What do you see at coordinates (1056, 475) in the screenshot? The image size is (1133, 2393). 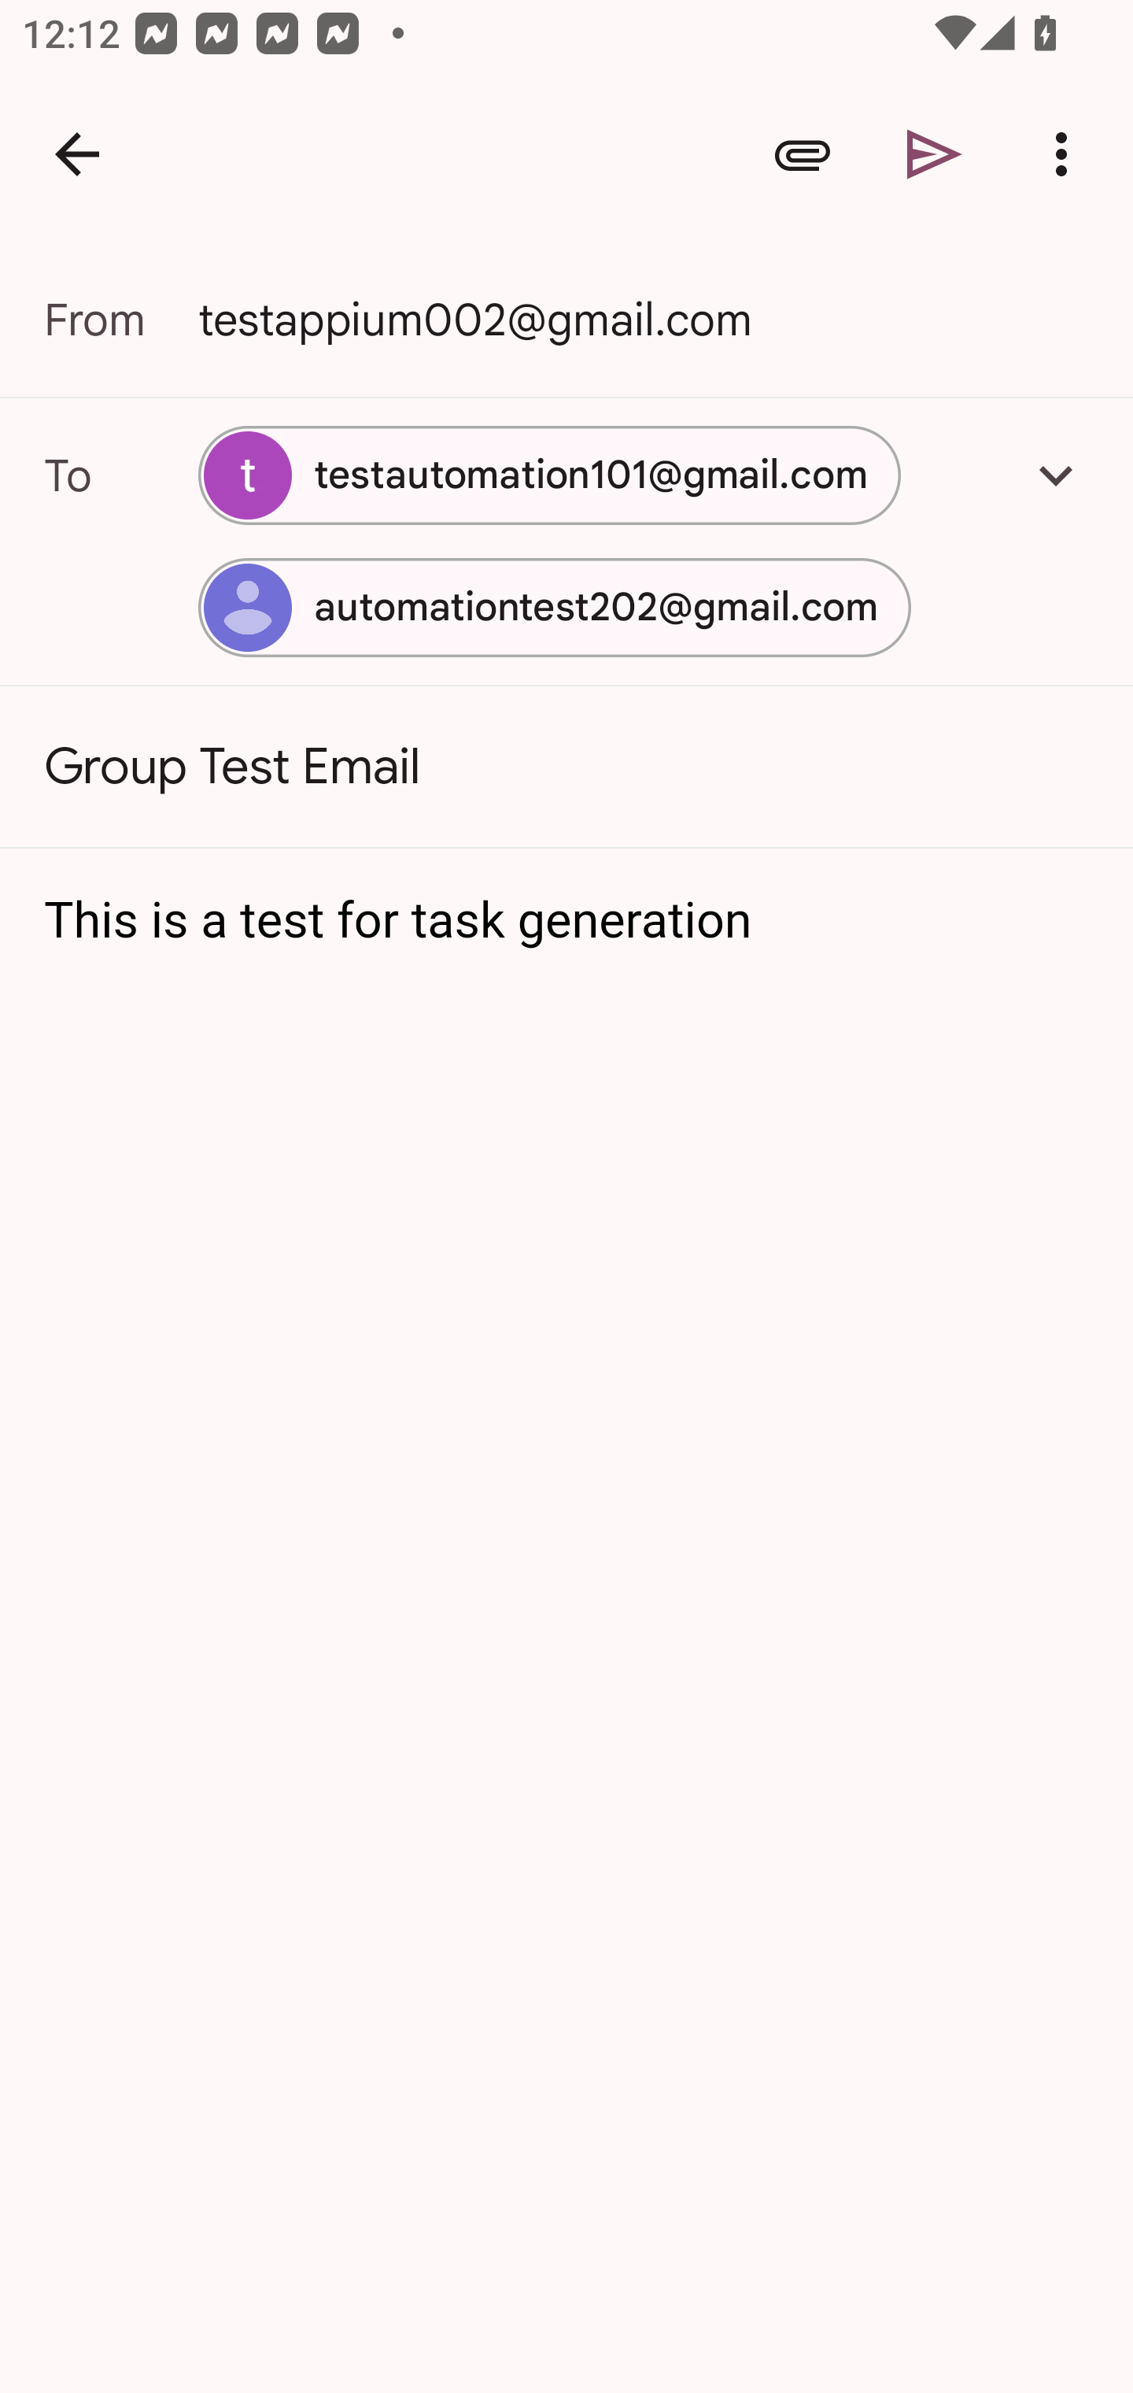 I see `Add Cc/Bcc` at bounding box center [1056, 475].